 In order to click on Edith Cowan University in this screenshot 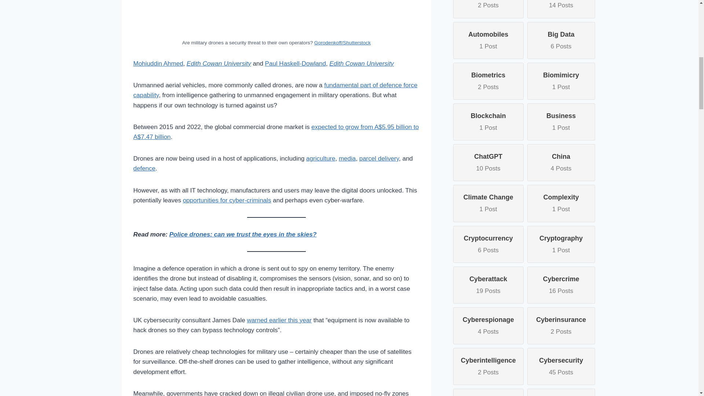, I will do `click(362, 63)`.